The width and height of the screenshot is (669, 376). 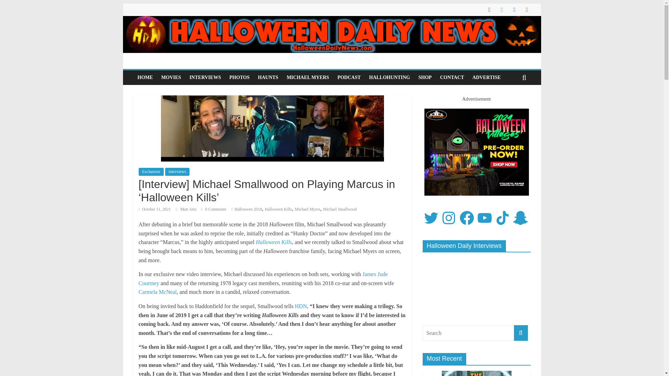 What do you see at coordinates (486, 77) in the screenshot?
I see `ADVERTISE` at bounding box center [486, 77].